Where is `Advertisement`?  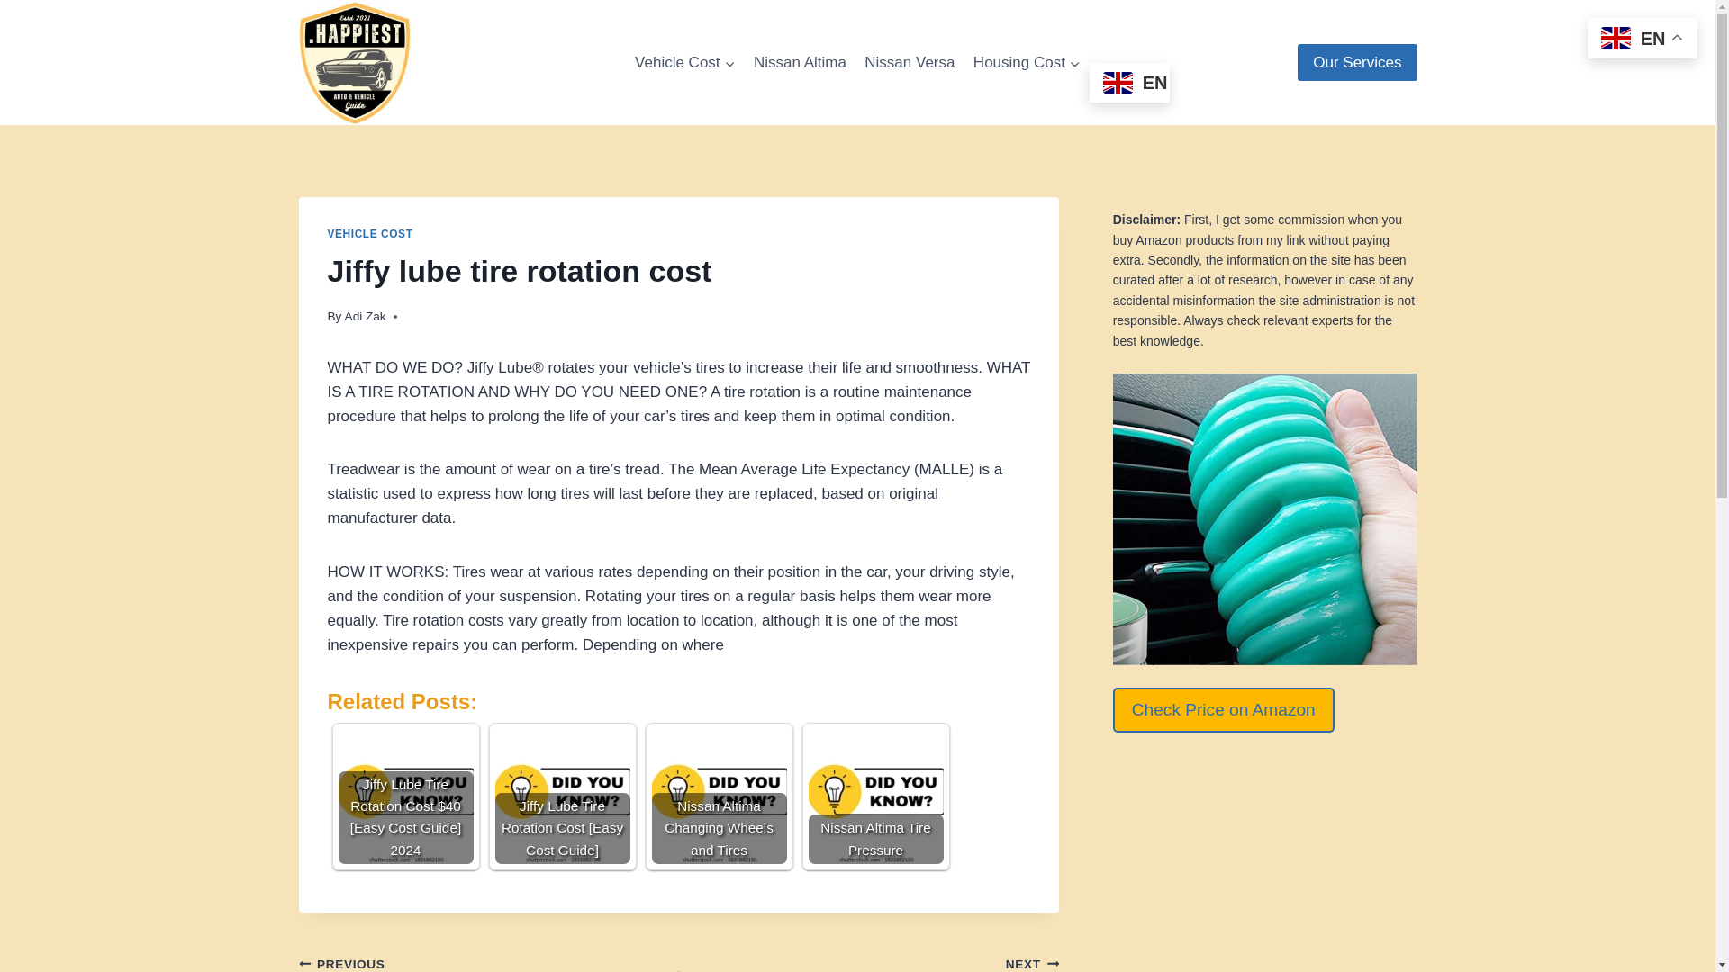 Advertisement is located at coordinates (1265, 864).